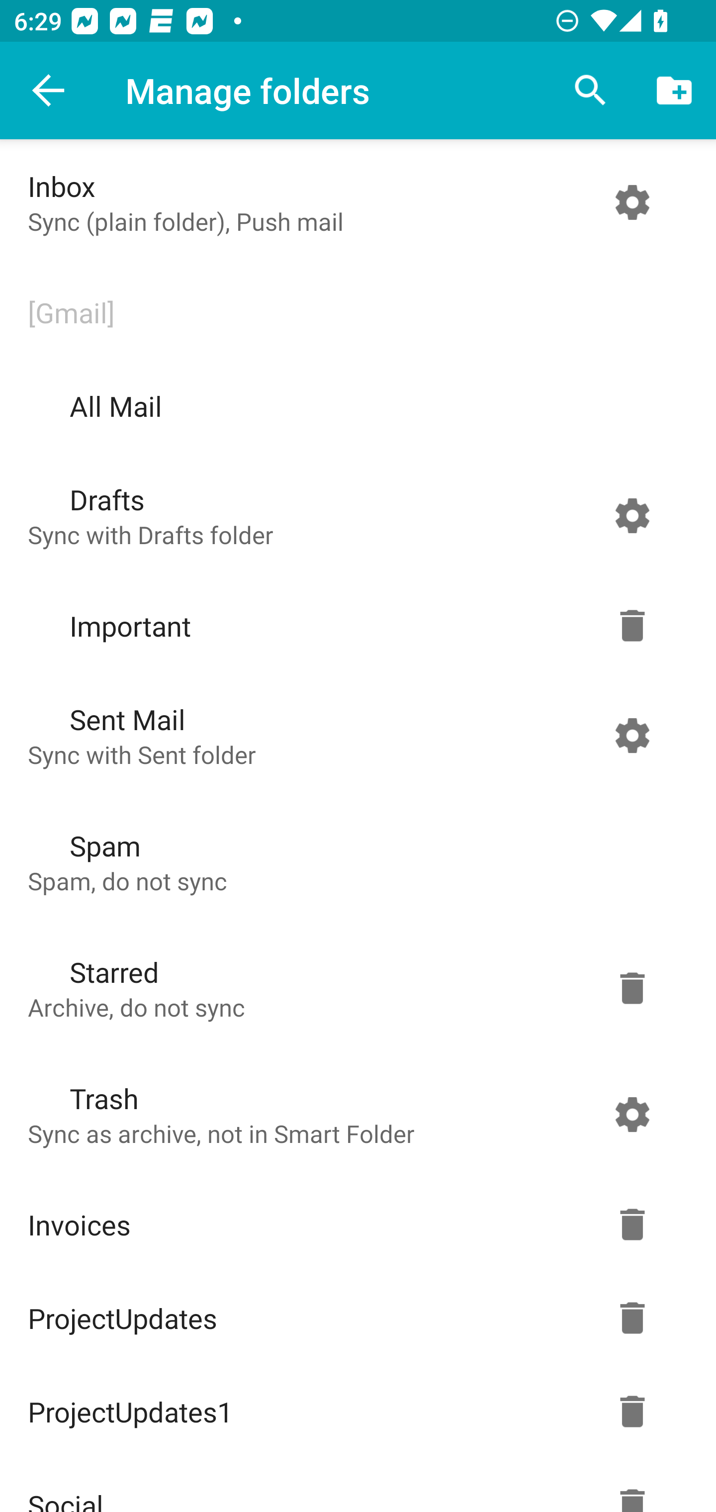 Image resolution: width=716 pixels, height=1512 pixels. What do you see at coordinates (632, 1114) in the screenshot?
I see `Folder settings` at bounding box center [632, 1114].